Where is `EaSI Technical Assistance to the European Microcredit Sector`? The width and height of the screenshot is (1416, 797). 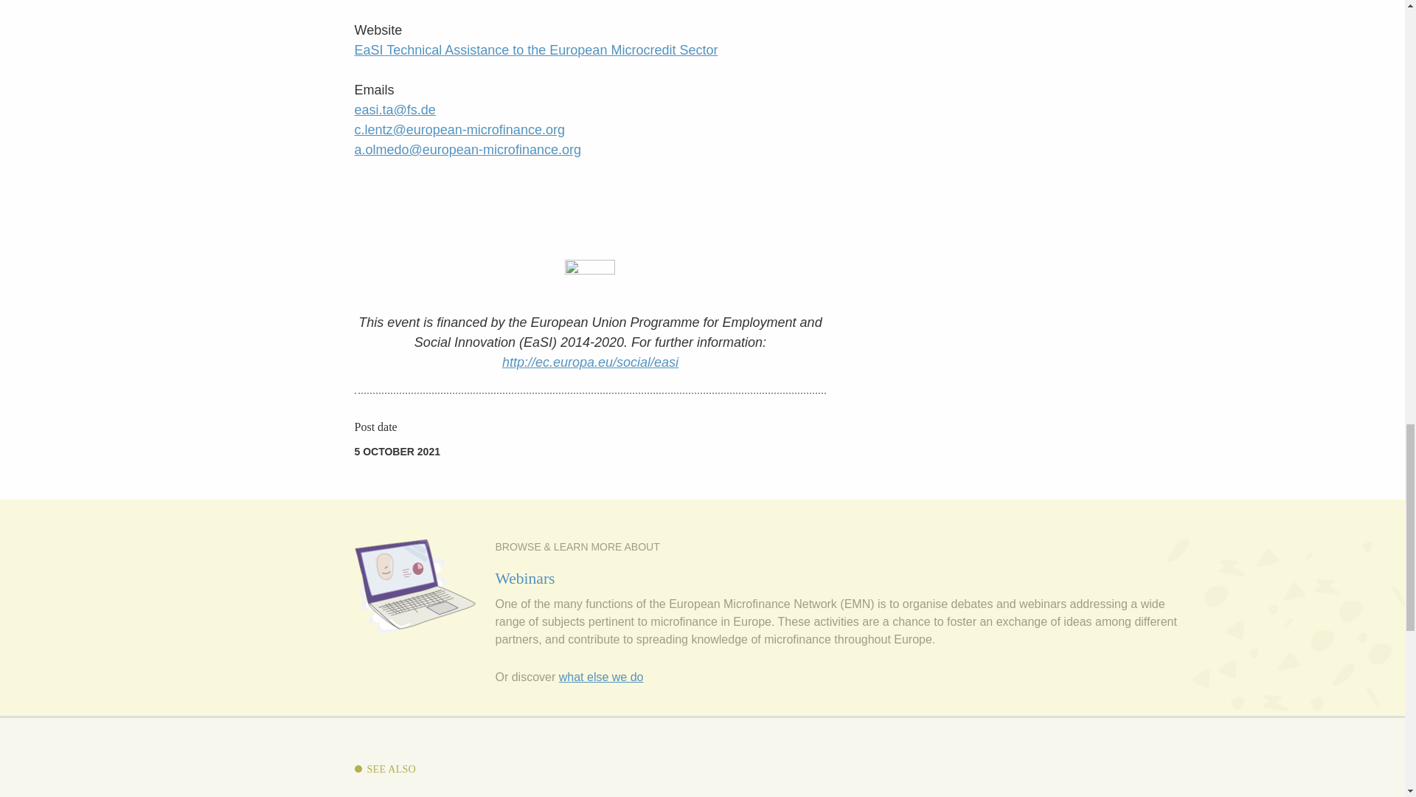 EaSI Technical Assistance to the European Microcredit Sector is located at coordinates (535, 50).